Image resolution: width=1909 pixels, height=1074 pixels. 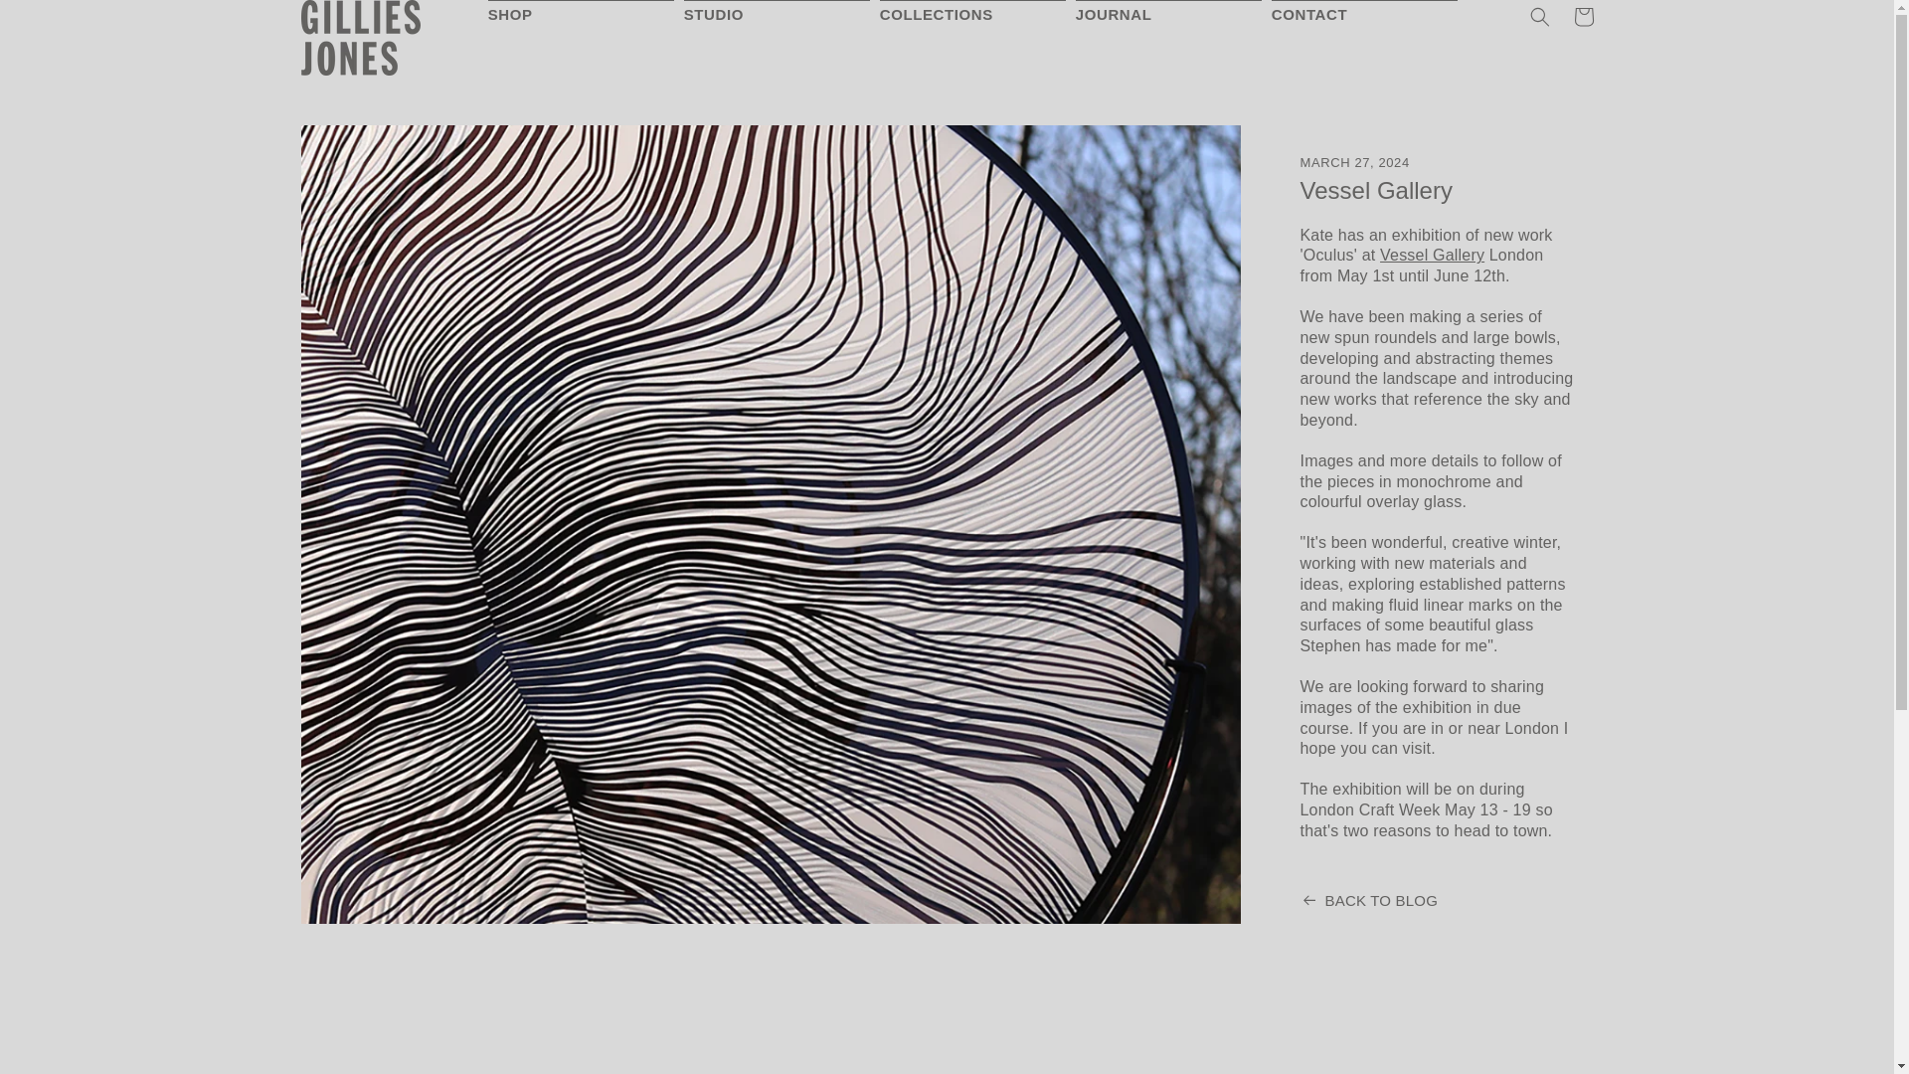 What do you see at coordinates (60, 23) in the screenshot?
I see `SKIP TO CONTENT` at bounding box center [60, 23].